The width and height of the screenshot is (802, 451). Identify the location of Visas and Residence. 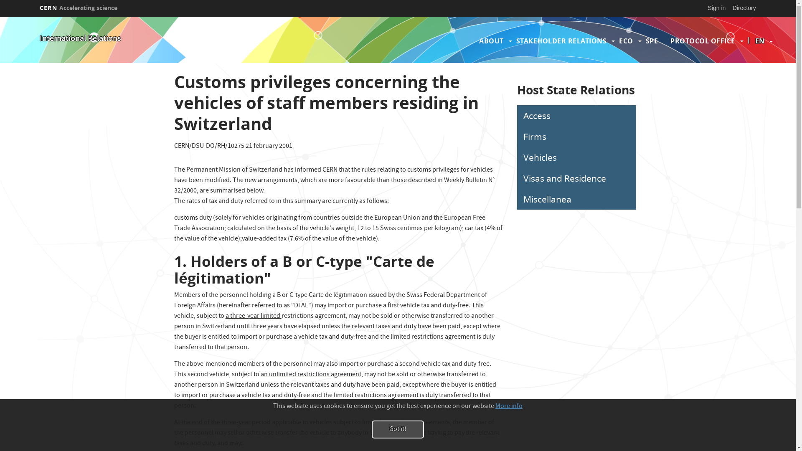
(576, 178).